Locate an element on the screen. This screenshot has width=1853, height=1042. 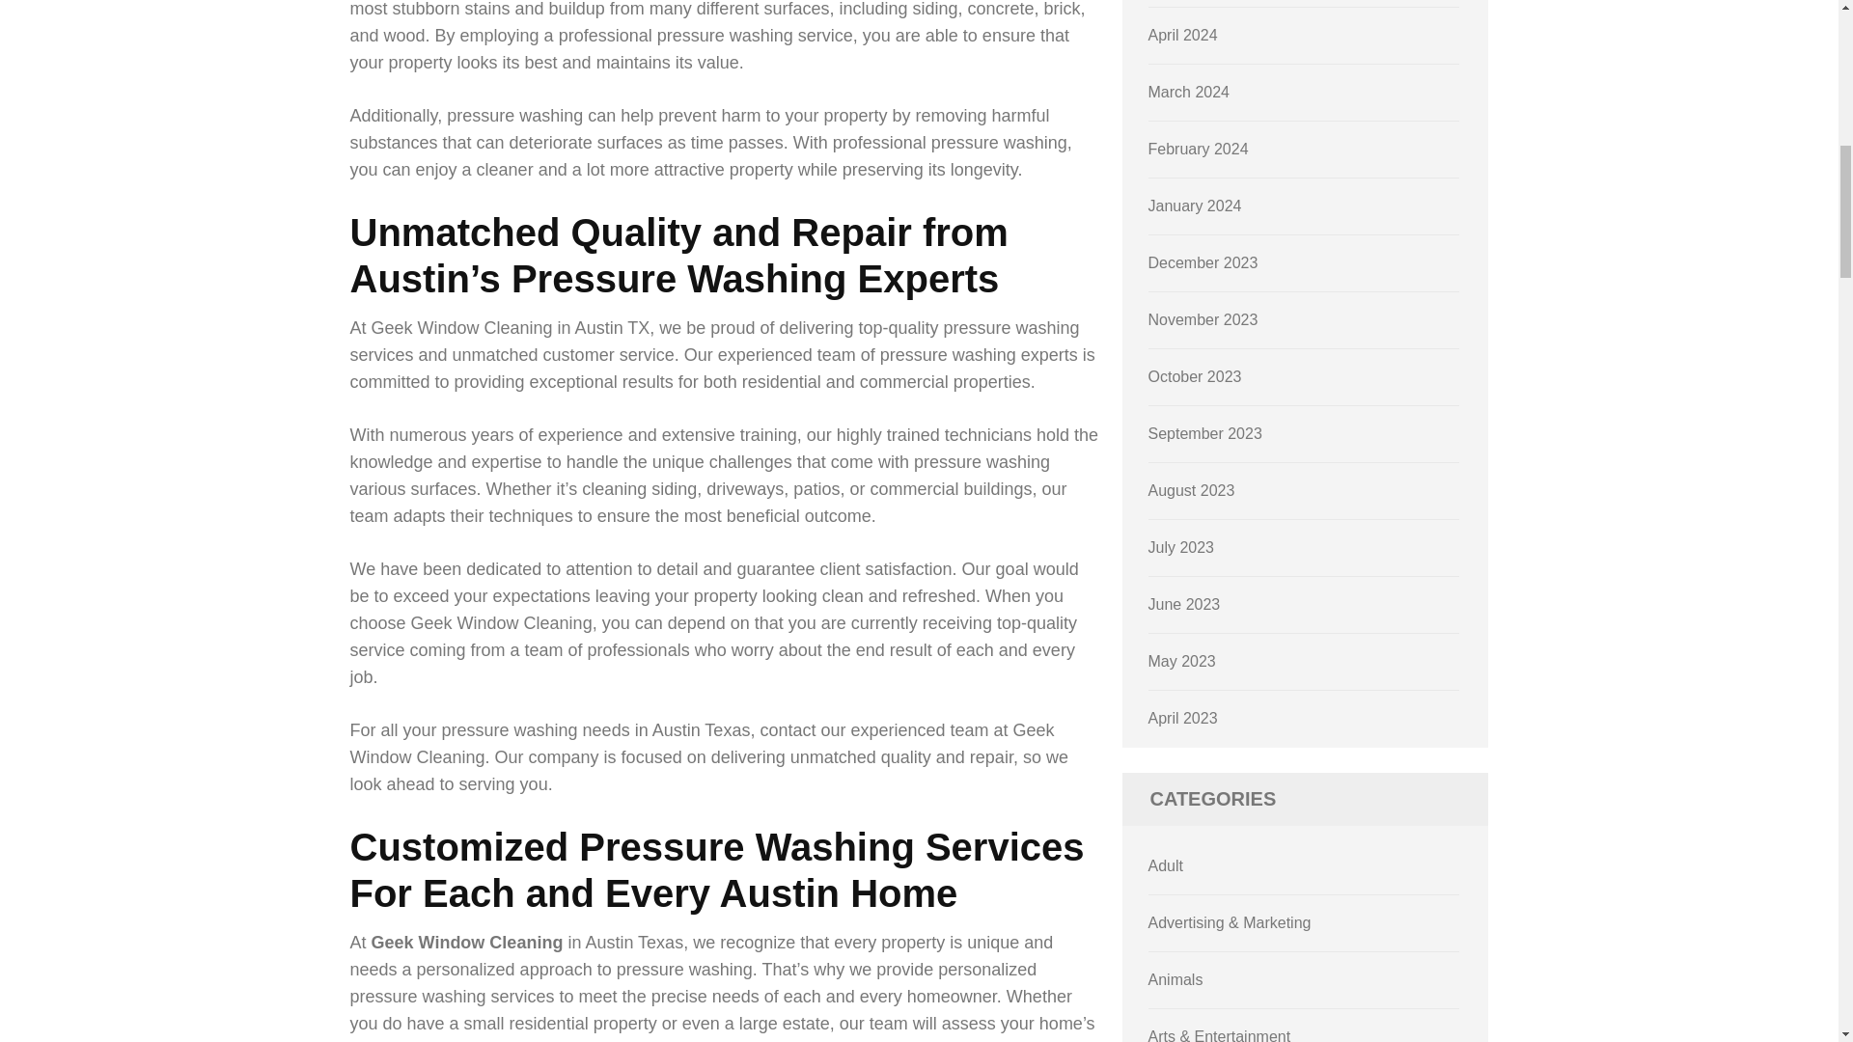
April 2023 is located at coordinates (1183, 718).